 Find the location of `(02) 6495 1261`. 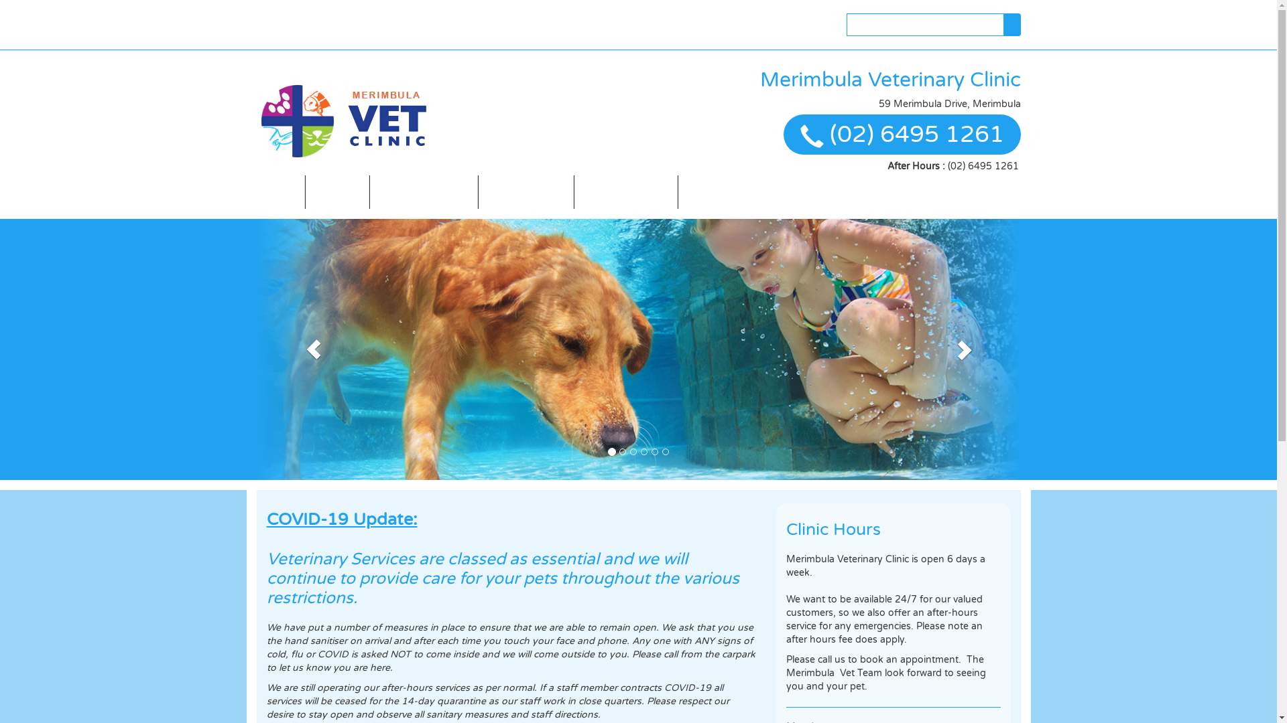

(02) 6495 1261 is located at coordinates (917, 135).